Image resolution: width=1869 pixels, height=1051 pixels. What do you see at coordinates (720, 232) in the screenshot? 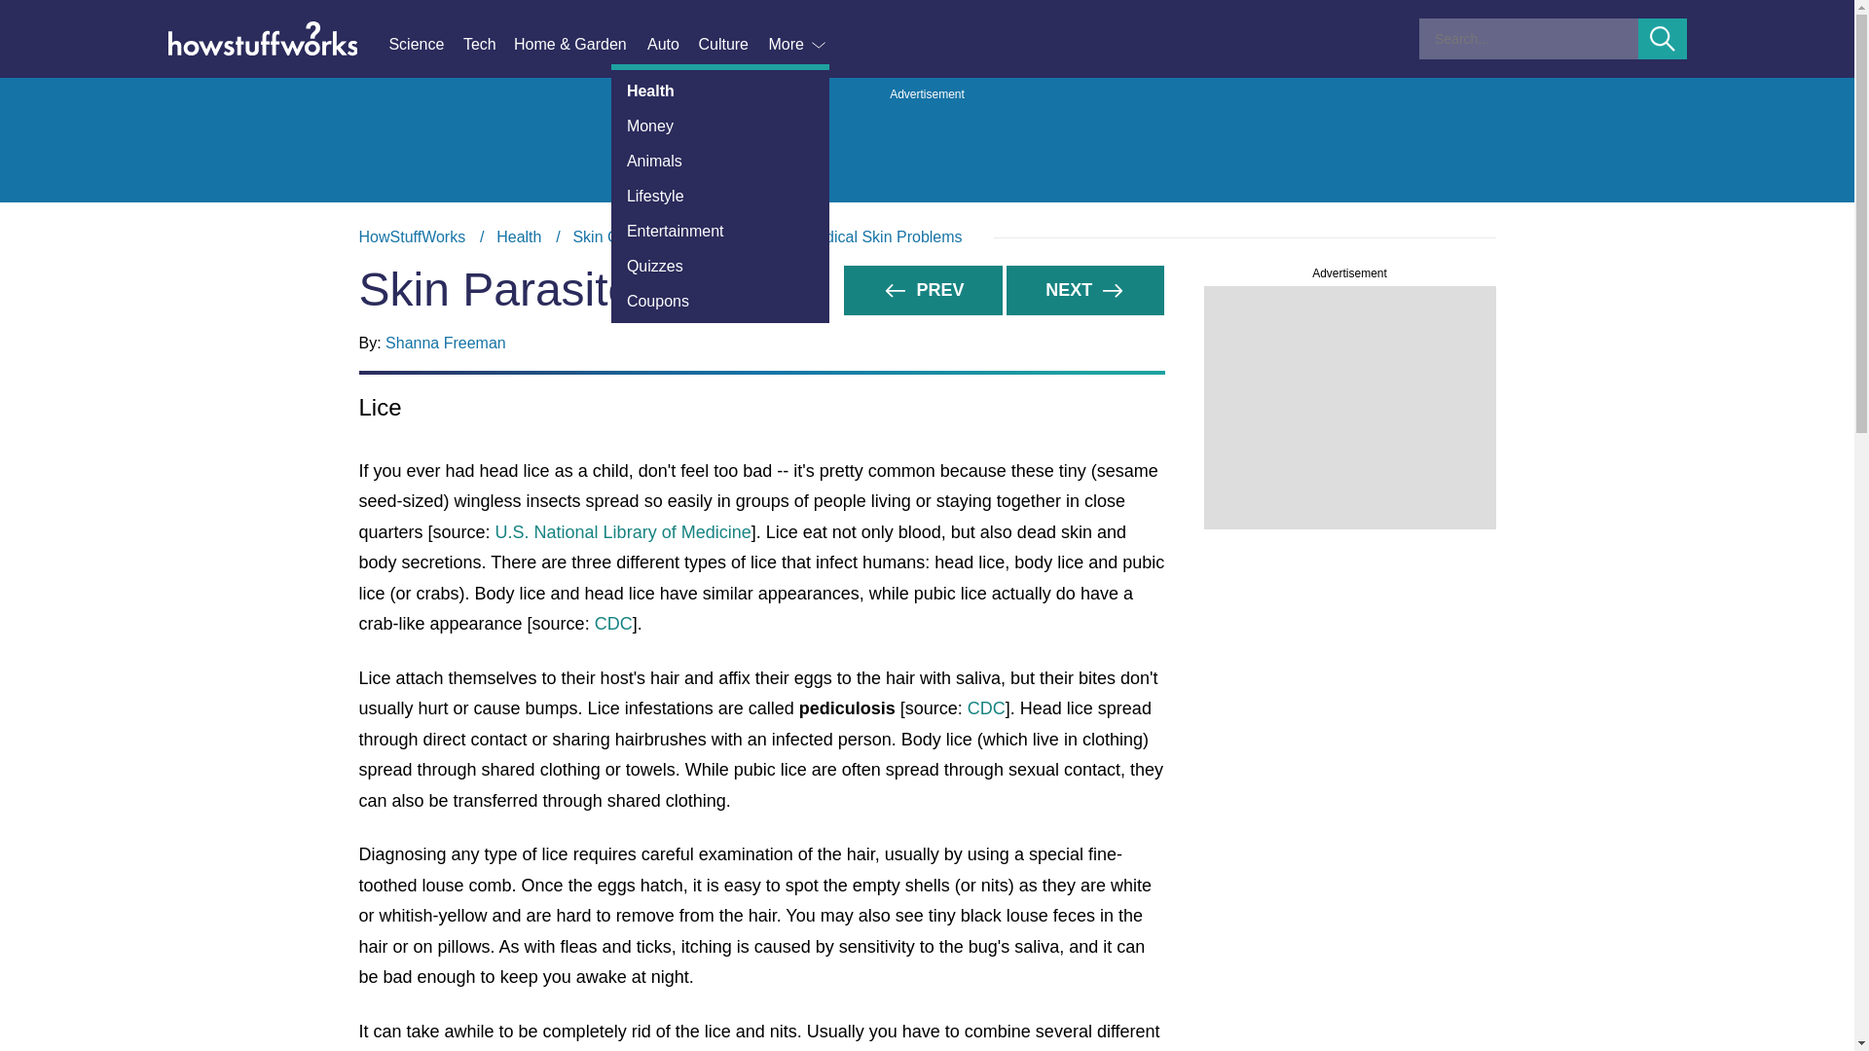
I see `Entertainment` at bounding box center [720, 232].